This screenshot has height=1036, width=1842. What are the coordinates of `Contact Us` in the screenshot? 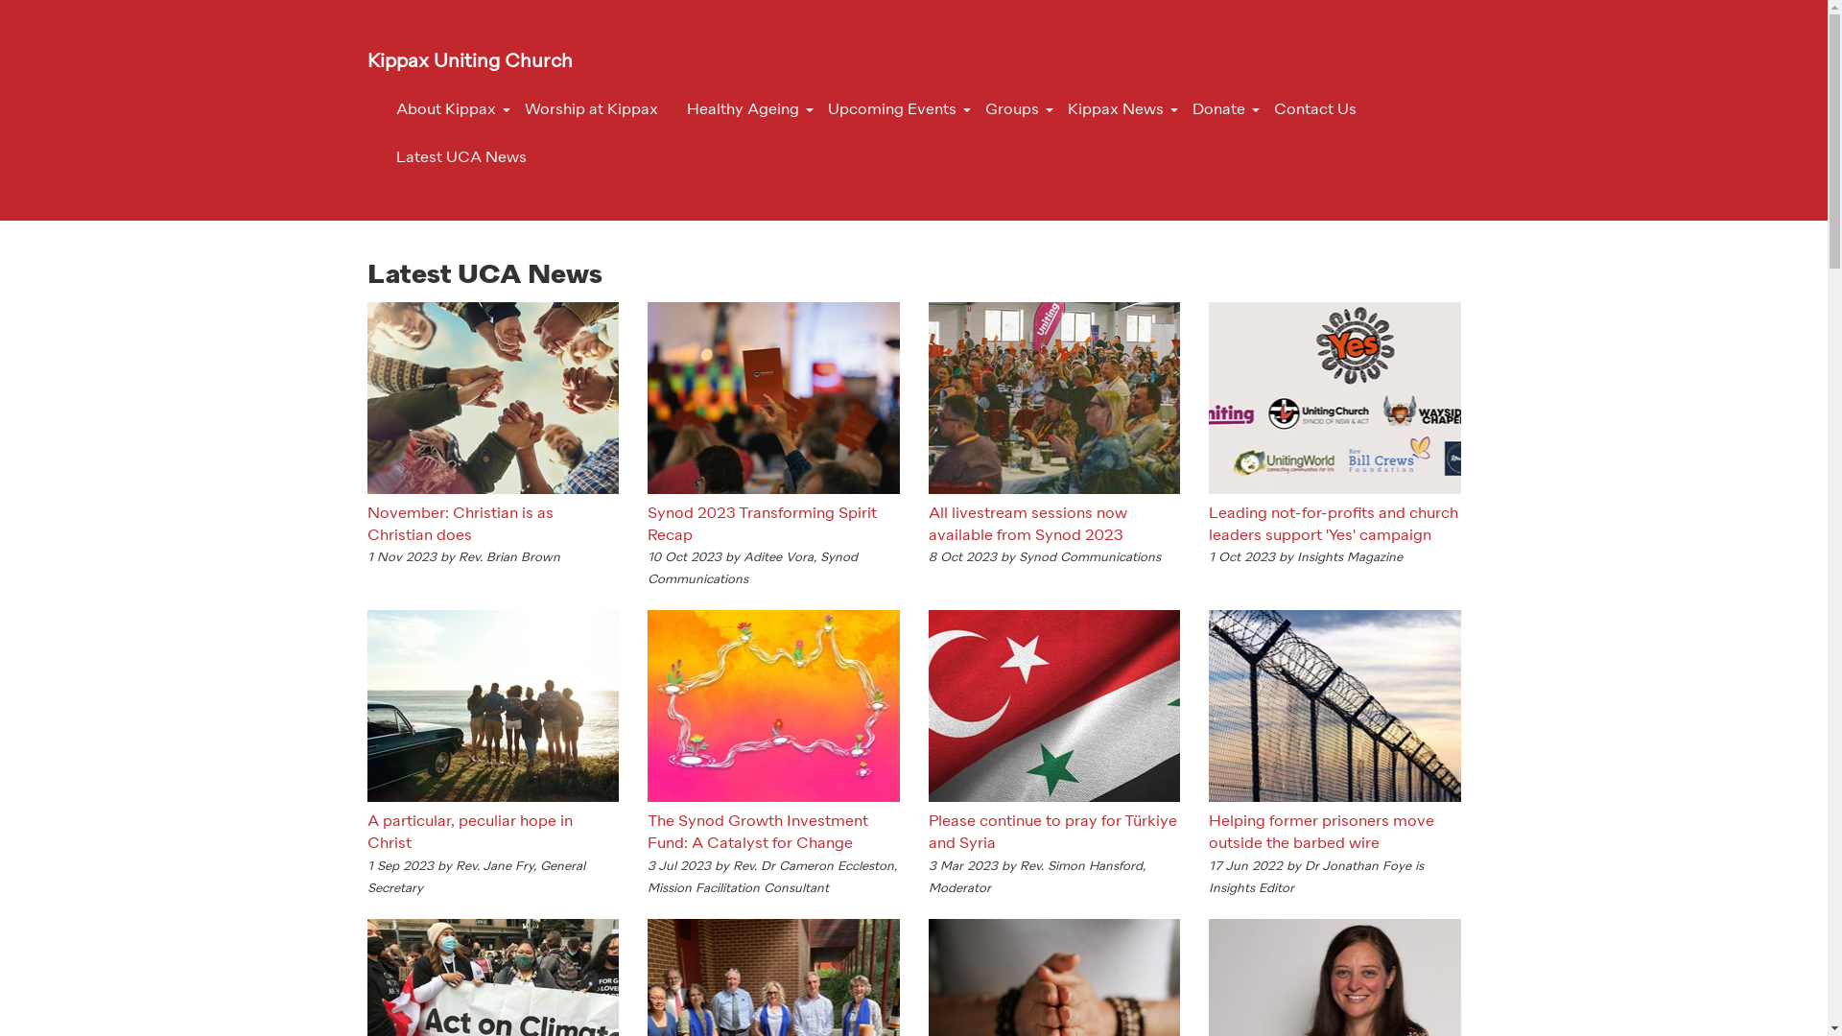 It's located at (1314, 110).